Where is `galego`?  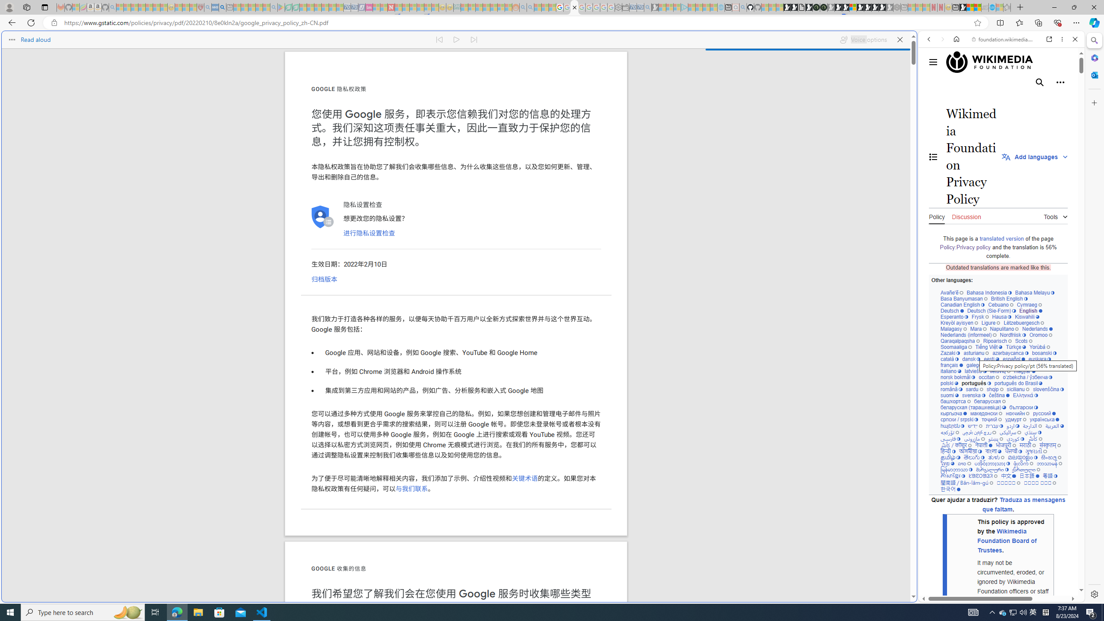
galego is located at coordinates (976, 365).